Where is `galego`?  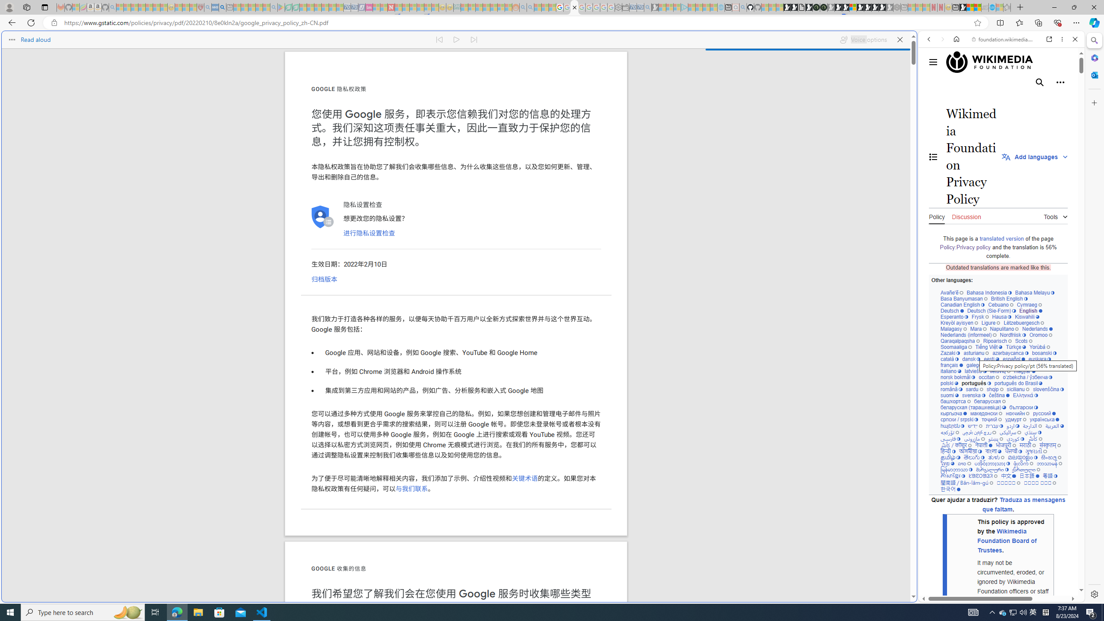
galego is located at coordinates (976, 365).